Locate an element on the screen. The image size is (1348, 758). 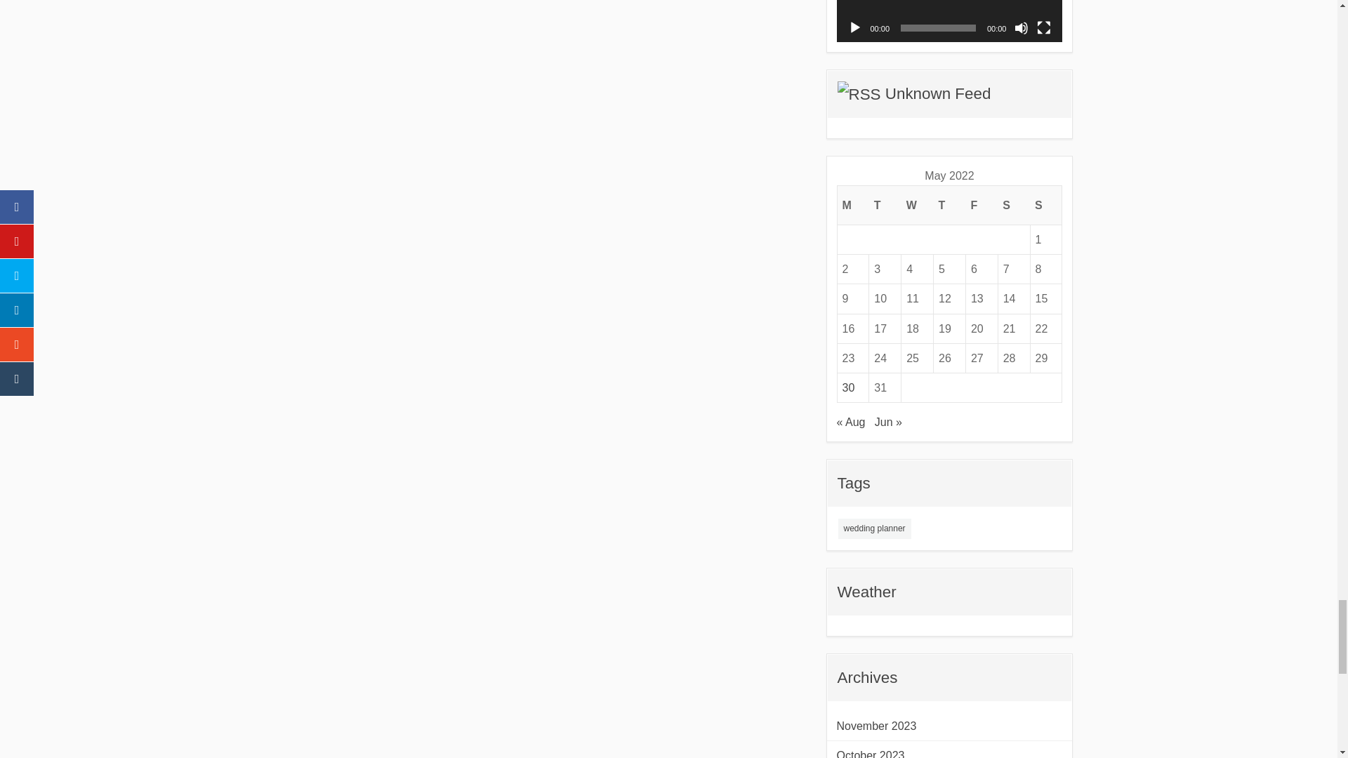
Mute is located at coordinates (1021, 28).